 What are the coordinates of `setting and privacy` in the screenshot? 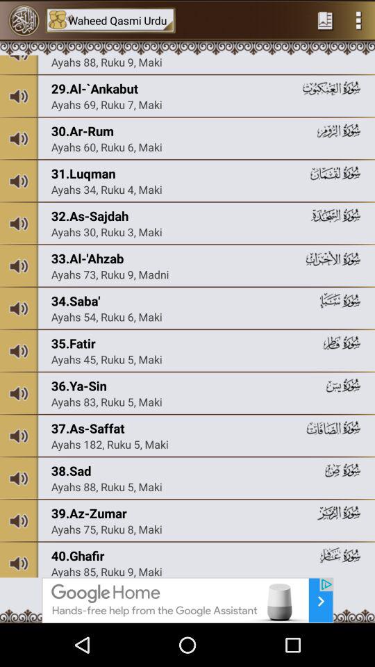 It's located at (358, 20).